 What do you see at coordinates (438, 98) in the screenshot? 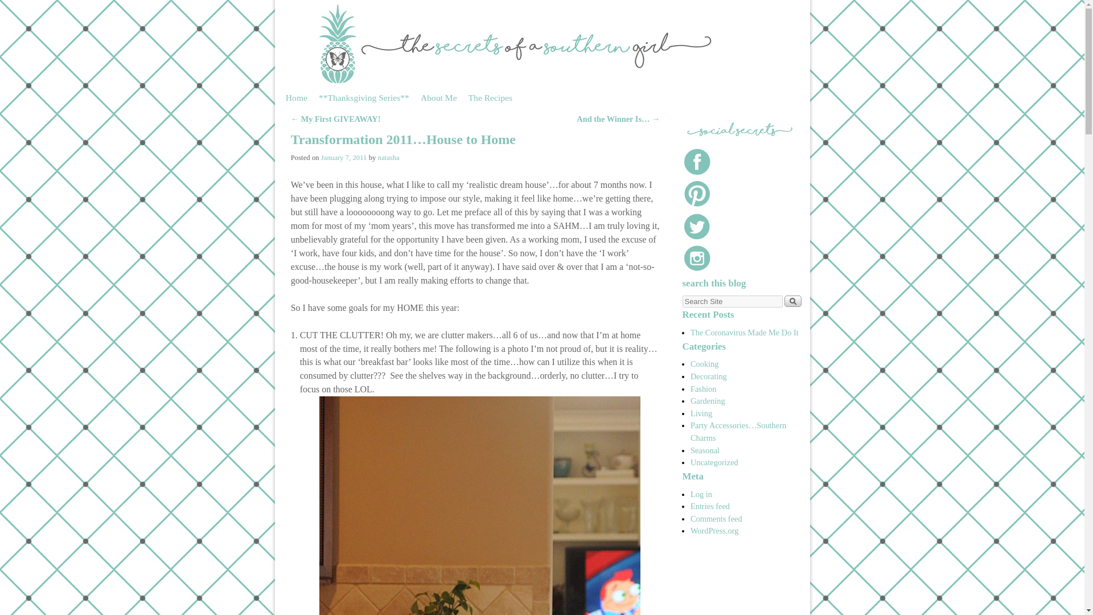
I see `About Me` at bounding box center [438, 98].